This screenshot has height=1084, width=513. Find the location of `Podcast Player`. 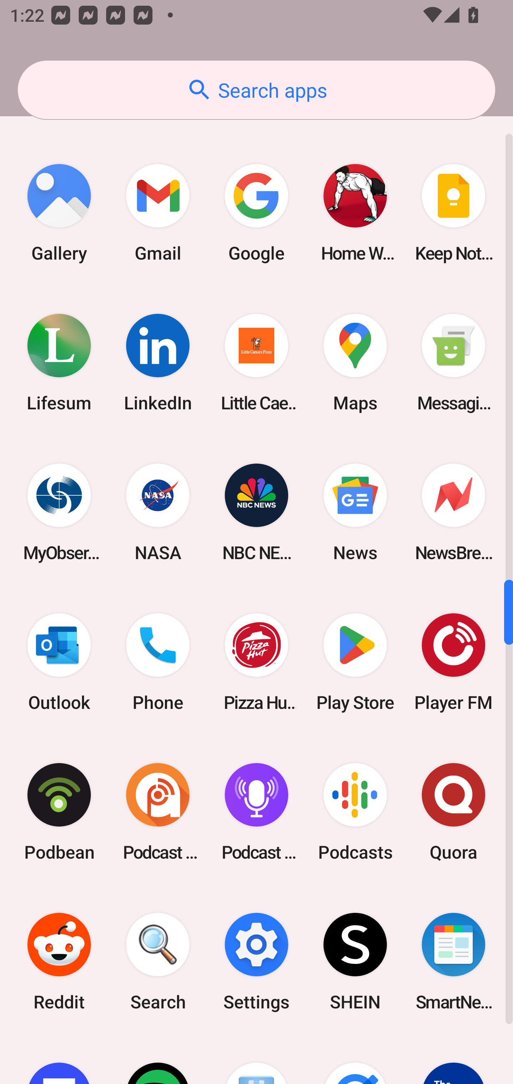

Podcast Player is located at coordinates (256, 812).